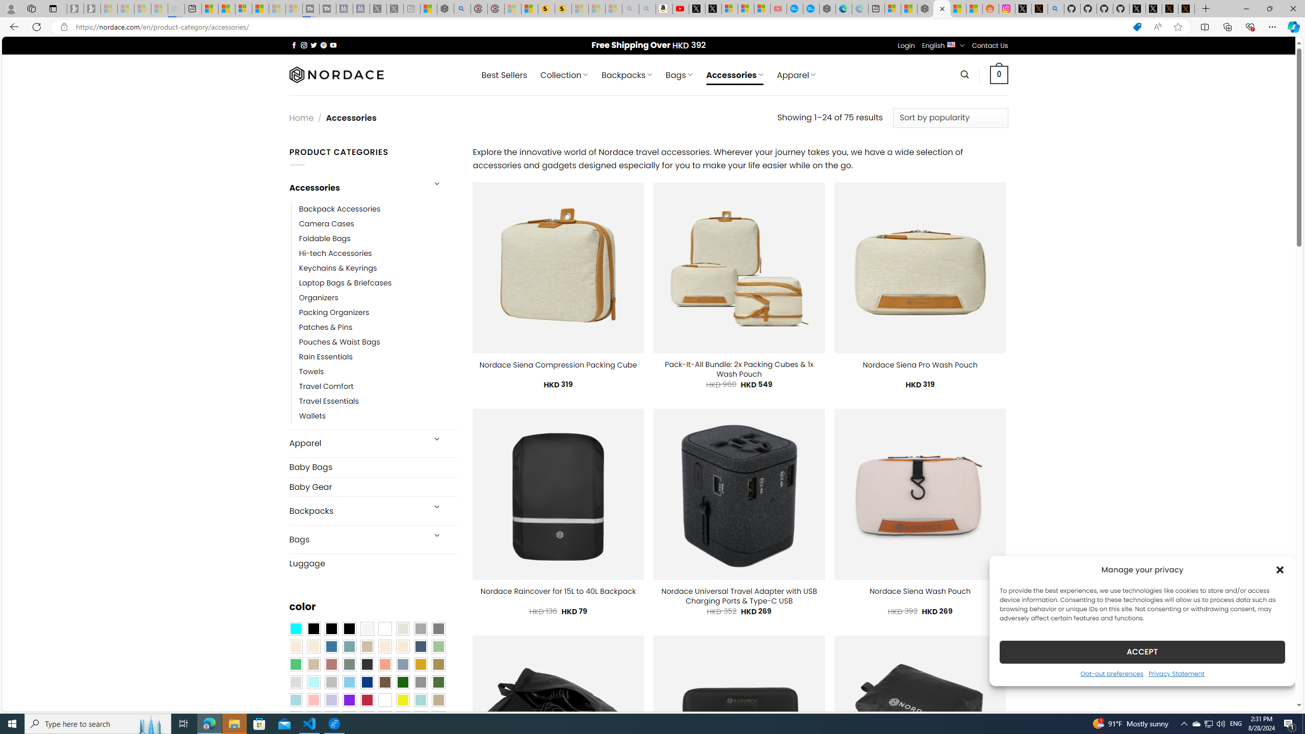  Describe the element at coordinates (378, 342) in the screenshot. I see `Pouches & Waist Bags` at that location.